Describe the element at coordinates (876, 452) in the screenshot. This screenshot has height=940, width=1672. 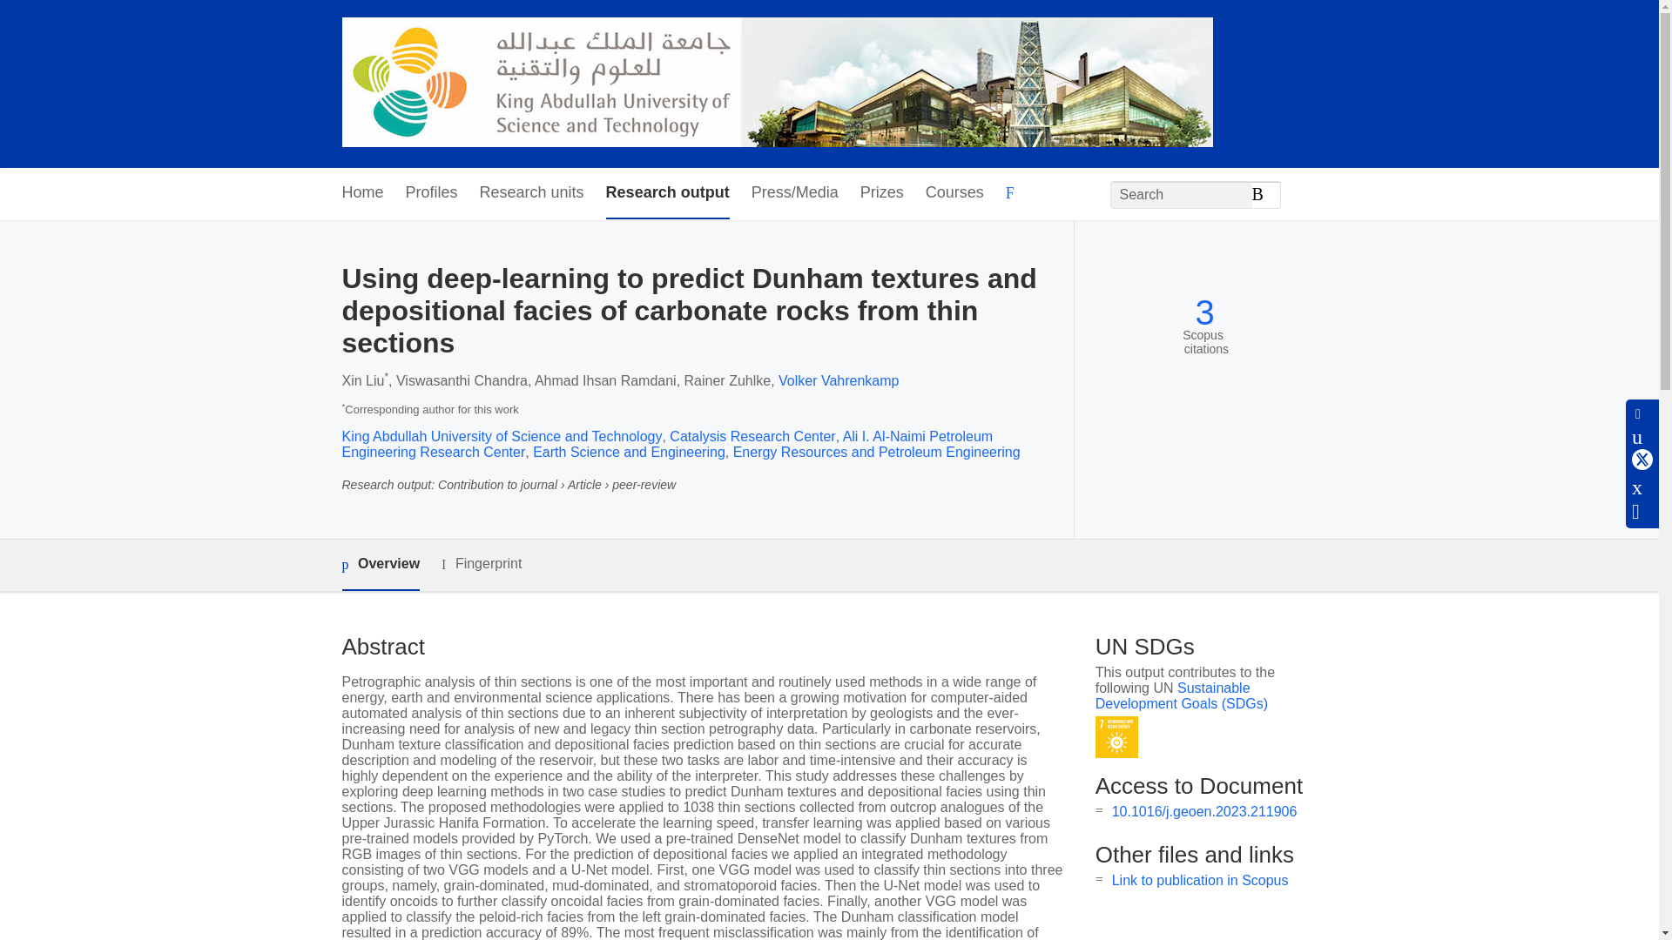
I see `Energy Resources and Petroleum Engineering` at that location.